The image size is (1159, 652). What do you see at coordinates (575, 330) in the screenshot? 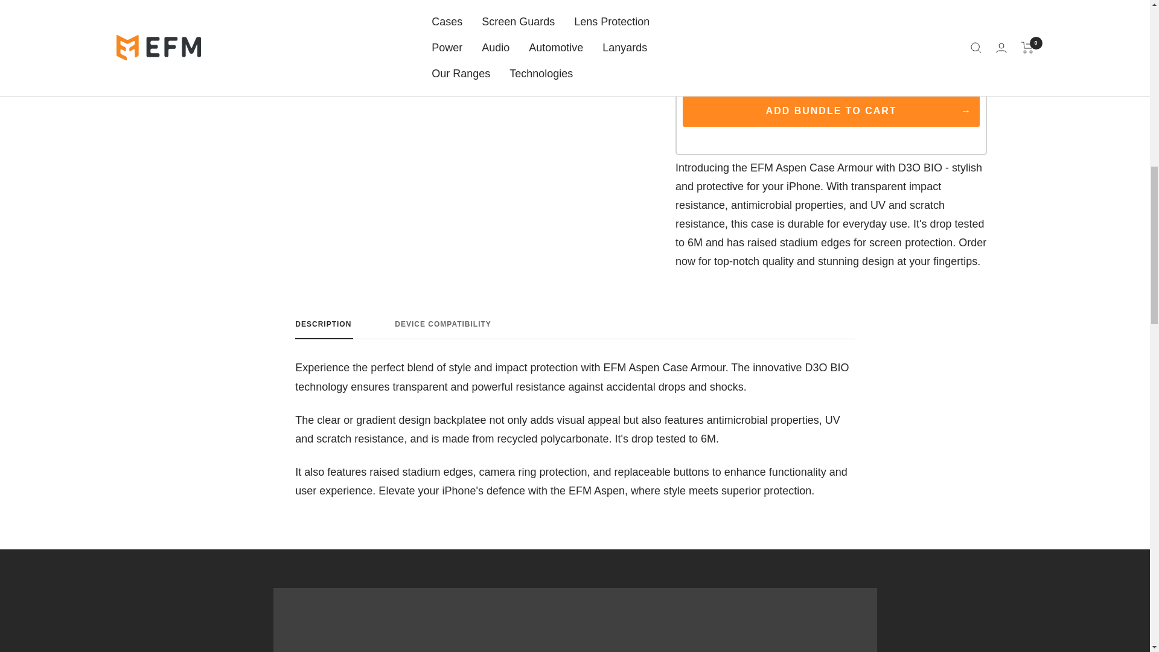
I see `on` at bounding box center [575, 330].